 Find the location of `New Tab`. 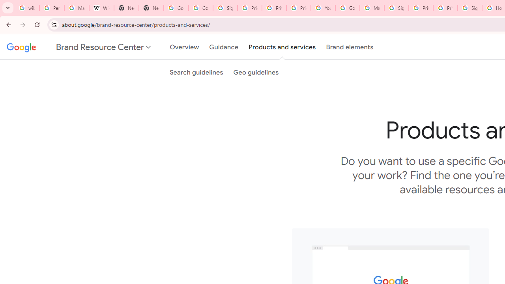

New Tab is located at coordinates (151, 8).